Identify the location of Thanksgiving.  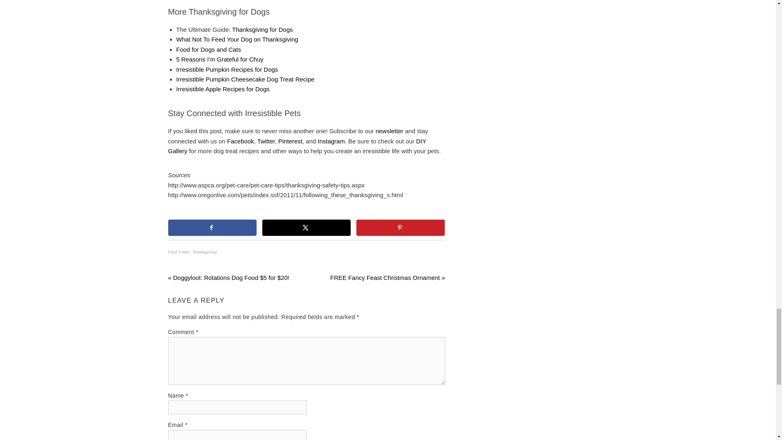
(204, 252).